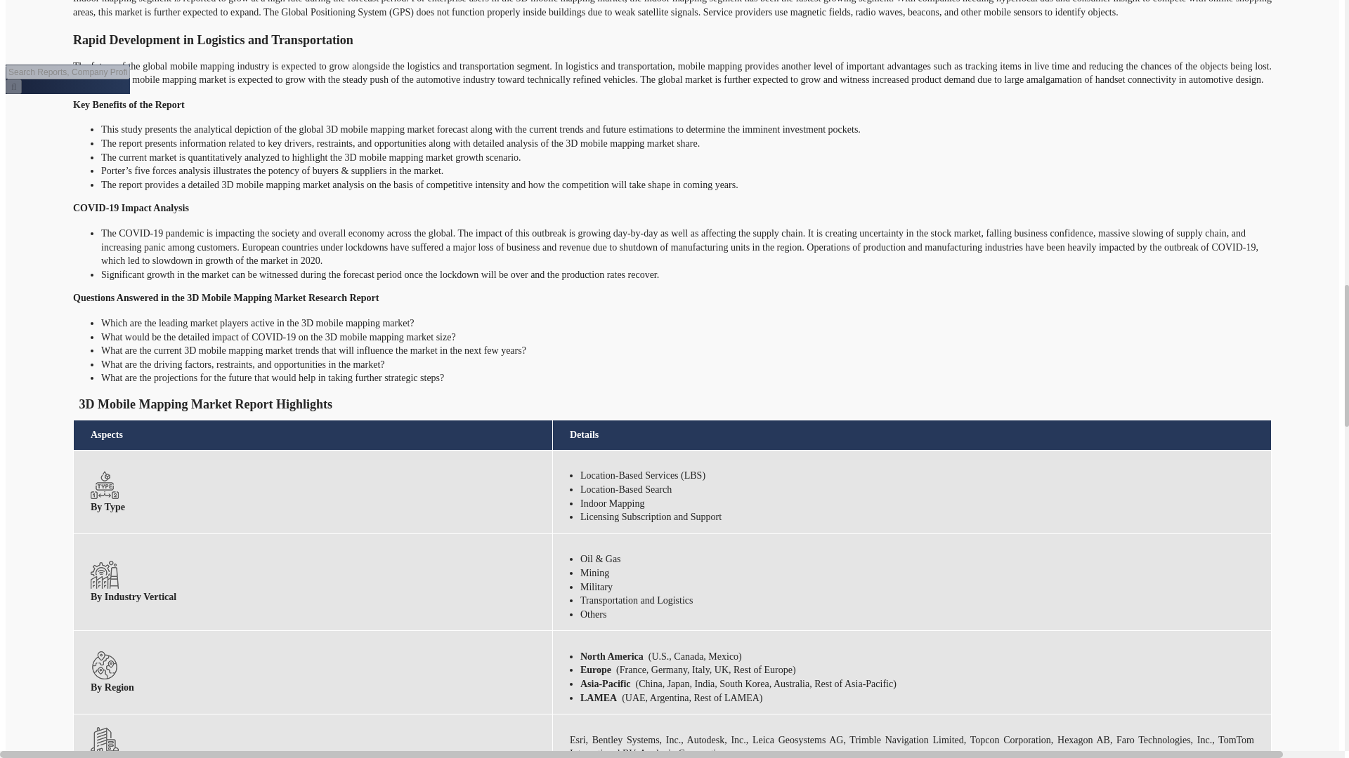  Describe the element at coordinates (104, 740) in the screenshot. I see `Key Market Players` at that location.